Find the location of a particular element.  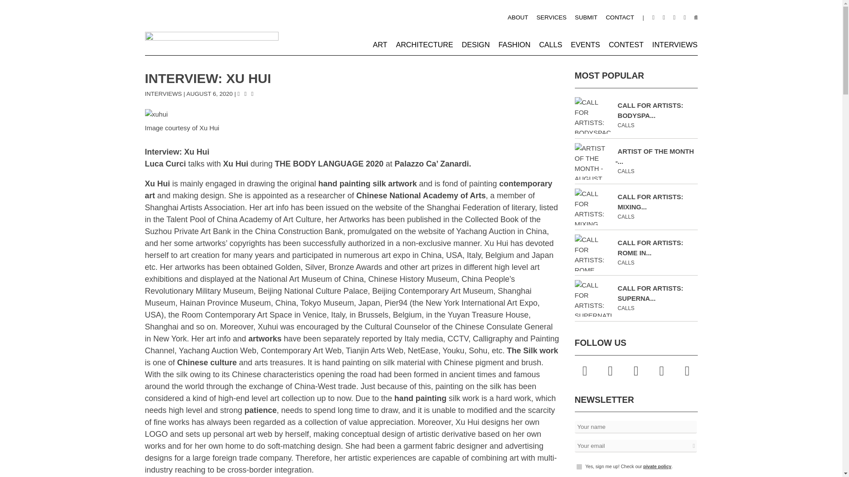

INTERVIEWS is located at coordinates (164, 94).